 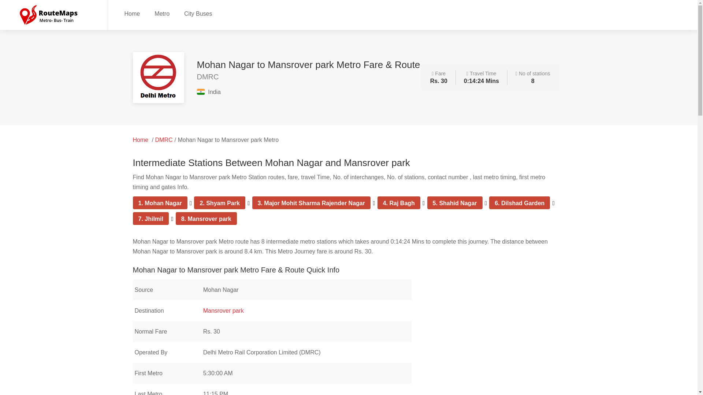 I want to click on 6. Dilshad Garden, so click(x=519, y=203).